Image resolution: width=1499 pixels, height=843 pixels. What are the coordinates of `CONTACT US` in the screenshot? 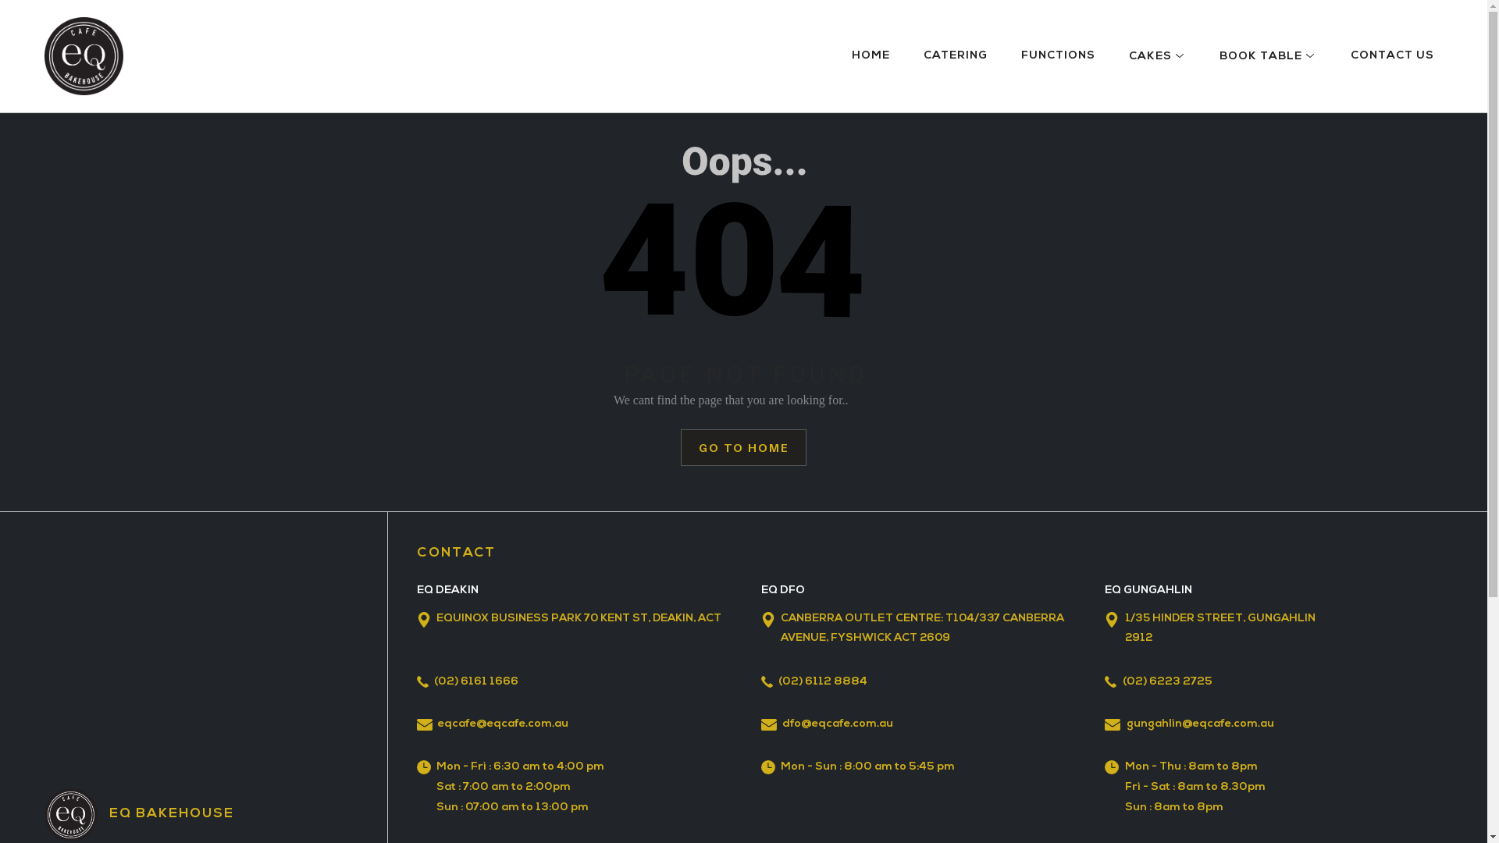 It's located at (1393, 56).